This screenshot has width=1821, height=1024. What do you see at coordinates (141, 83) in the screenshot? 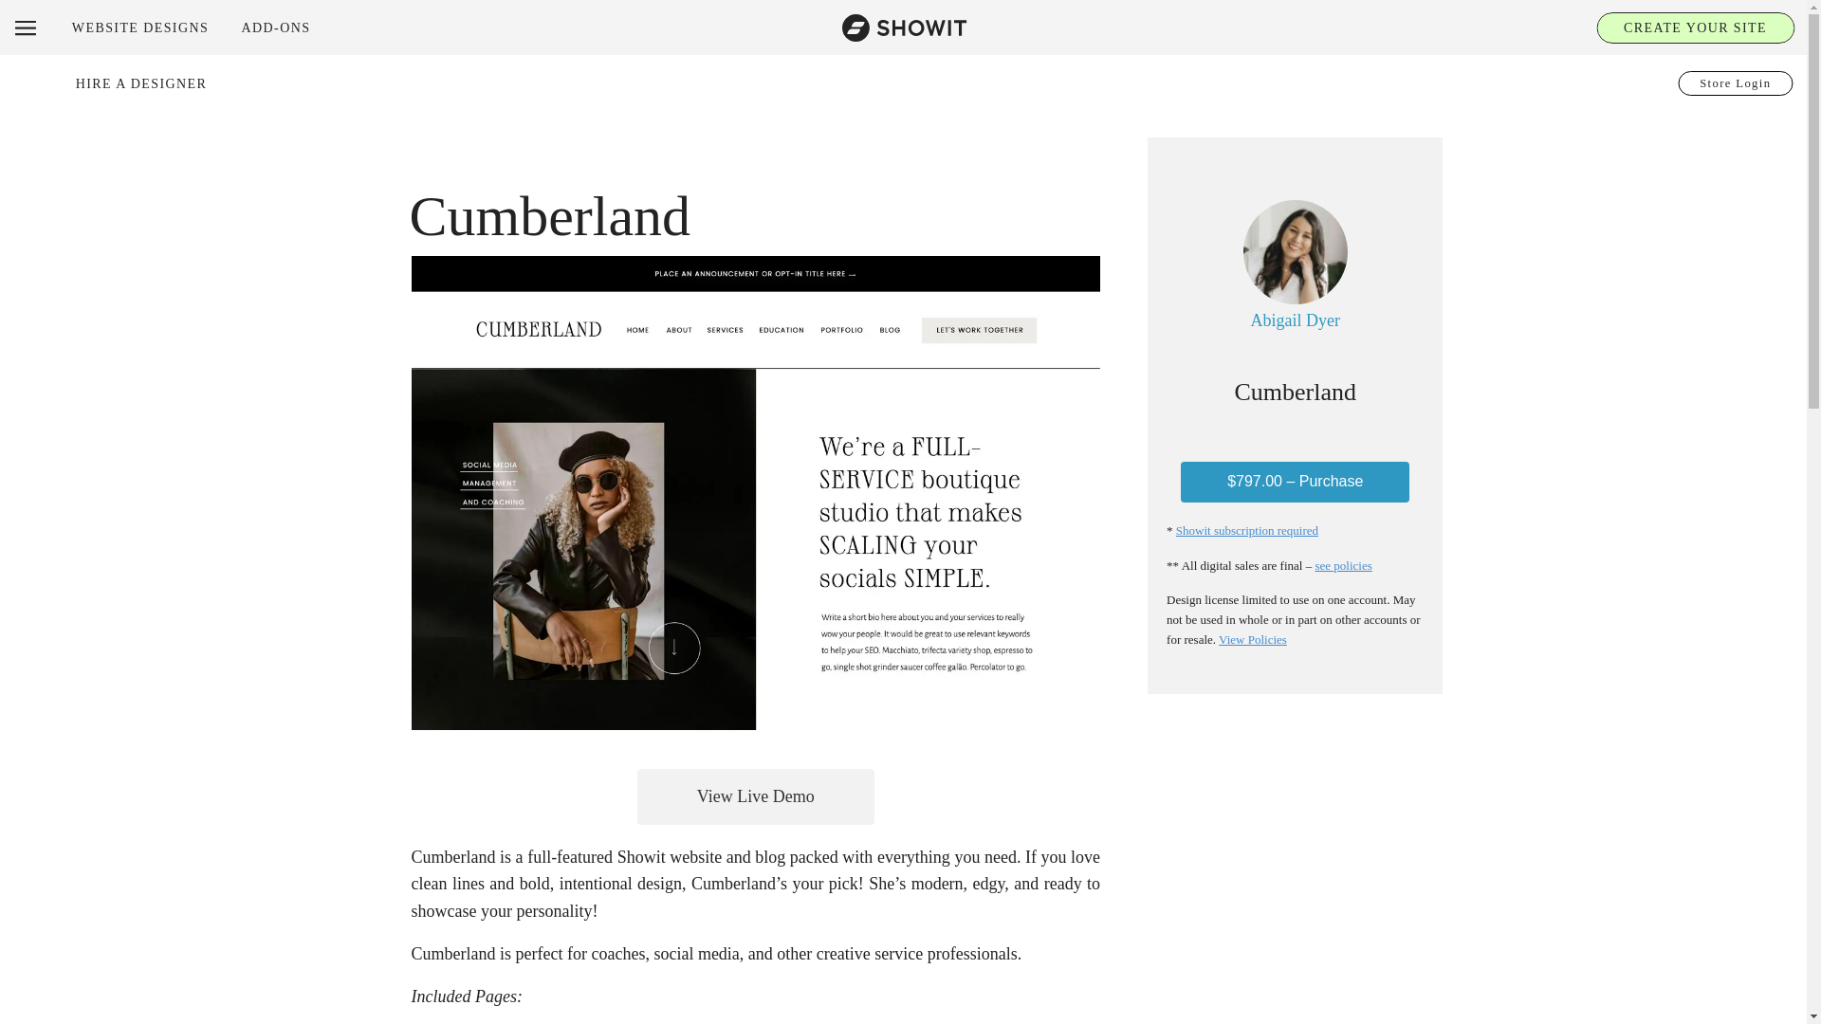
I see `HIRE A DESIGNER` at bounding box center [141, 83].